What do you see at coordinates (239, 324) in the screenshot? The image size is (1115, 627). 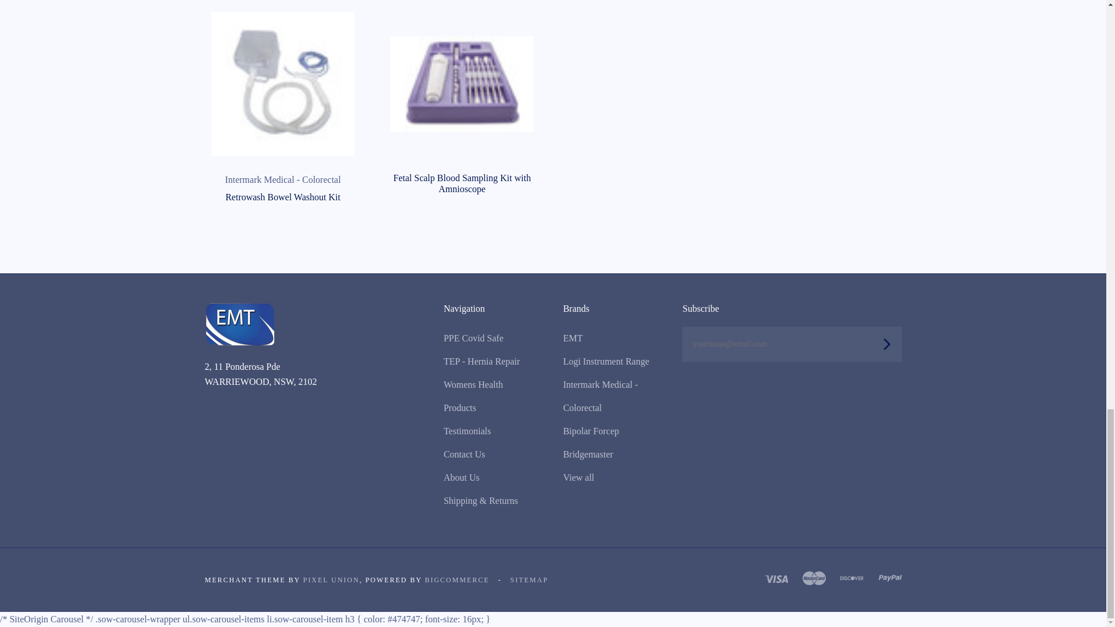 I see `EMT Healthcare` at bounding box center [239, 324].